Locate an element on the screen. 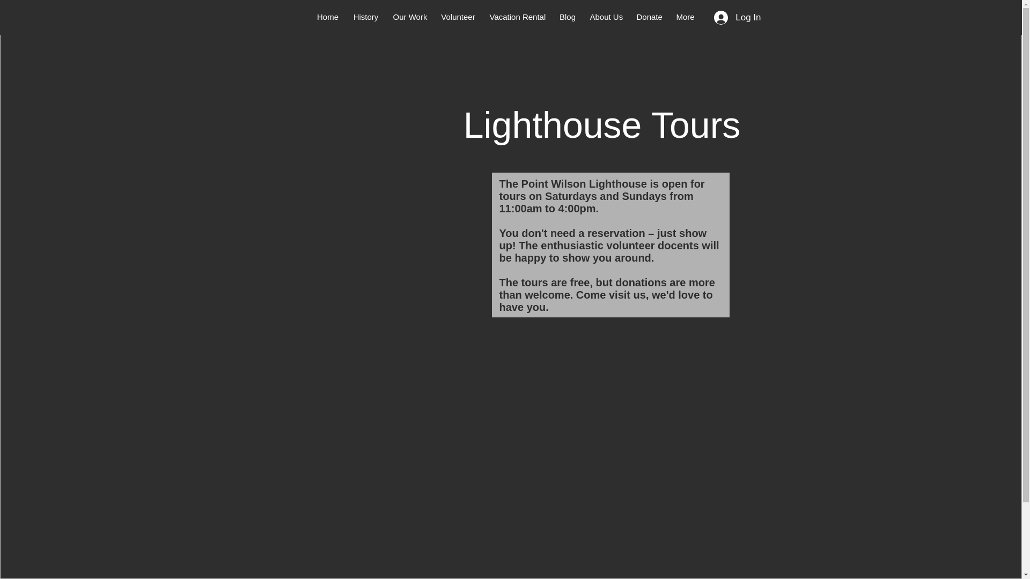 This screenshot has height=579, width=1030. Volunteer is located at coordinates (458, 17).